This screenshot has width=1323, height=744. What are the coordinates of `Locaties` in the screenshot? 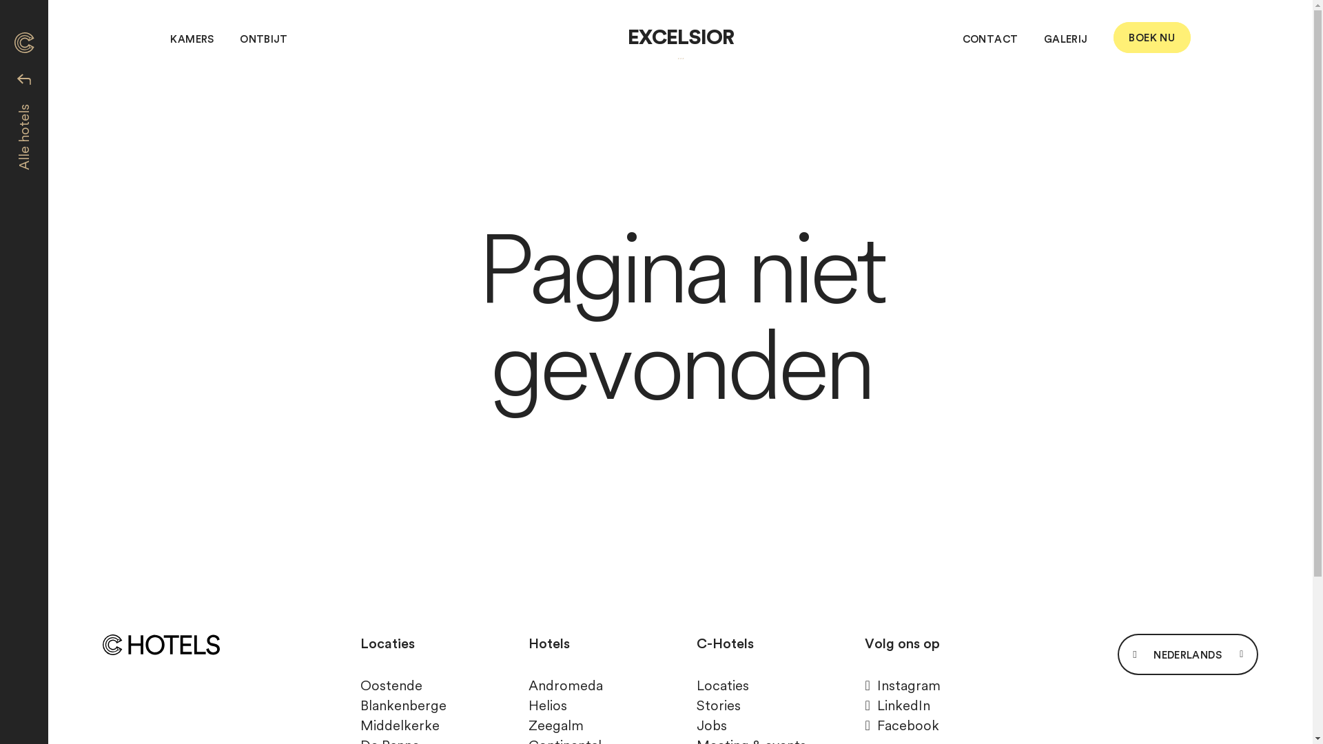 It's located at (723, 686).